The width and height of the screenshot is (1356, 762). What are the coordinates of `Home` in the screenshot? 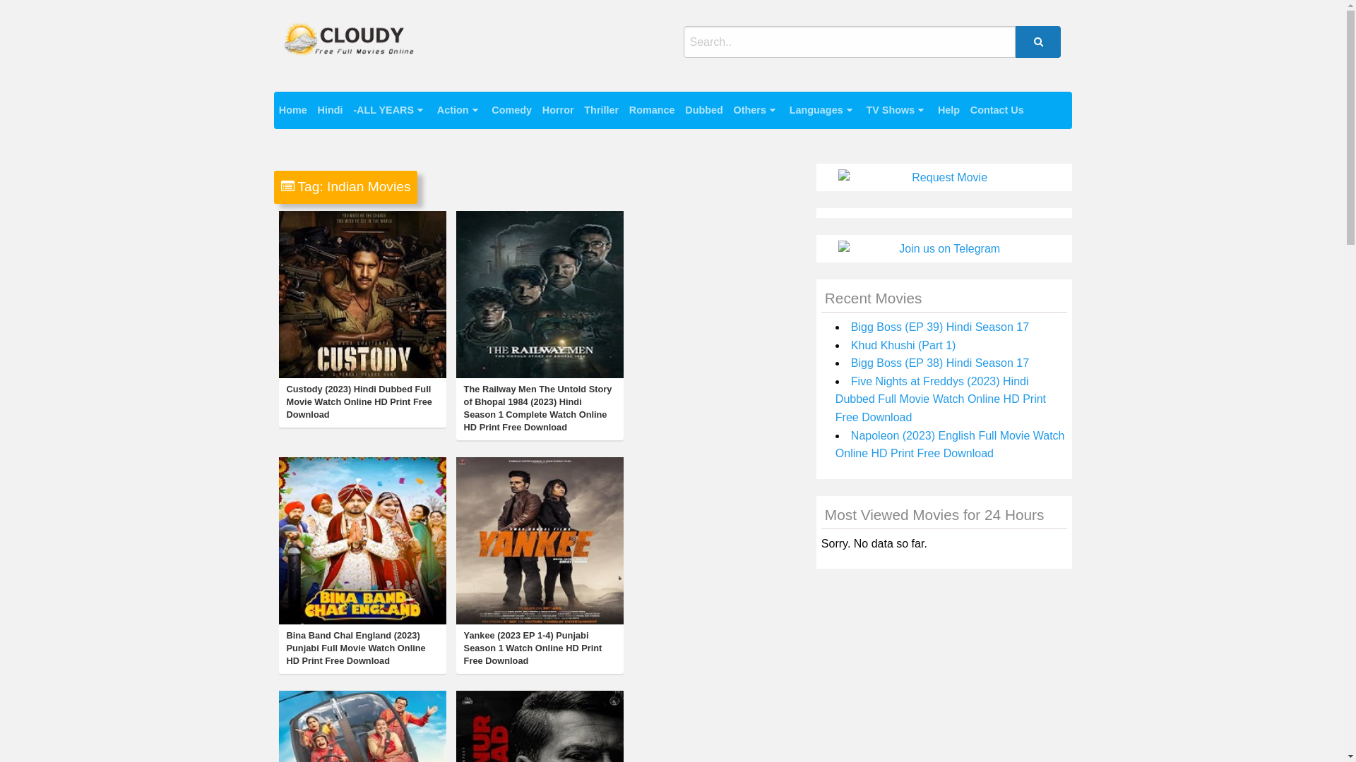 It's located at (294, 110).